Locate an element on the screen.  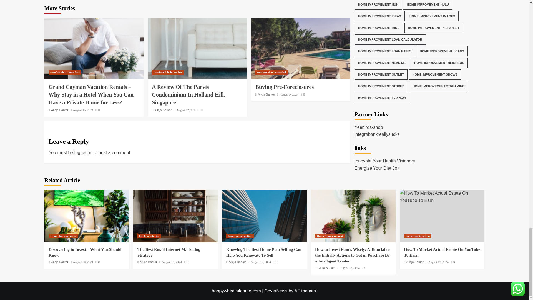
August 15, 2024 is located at coordinates (83, 110).